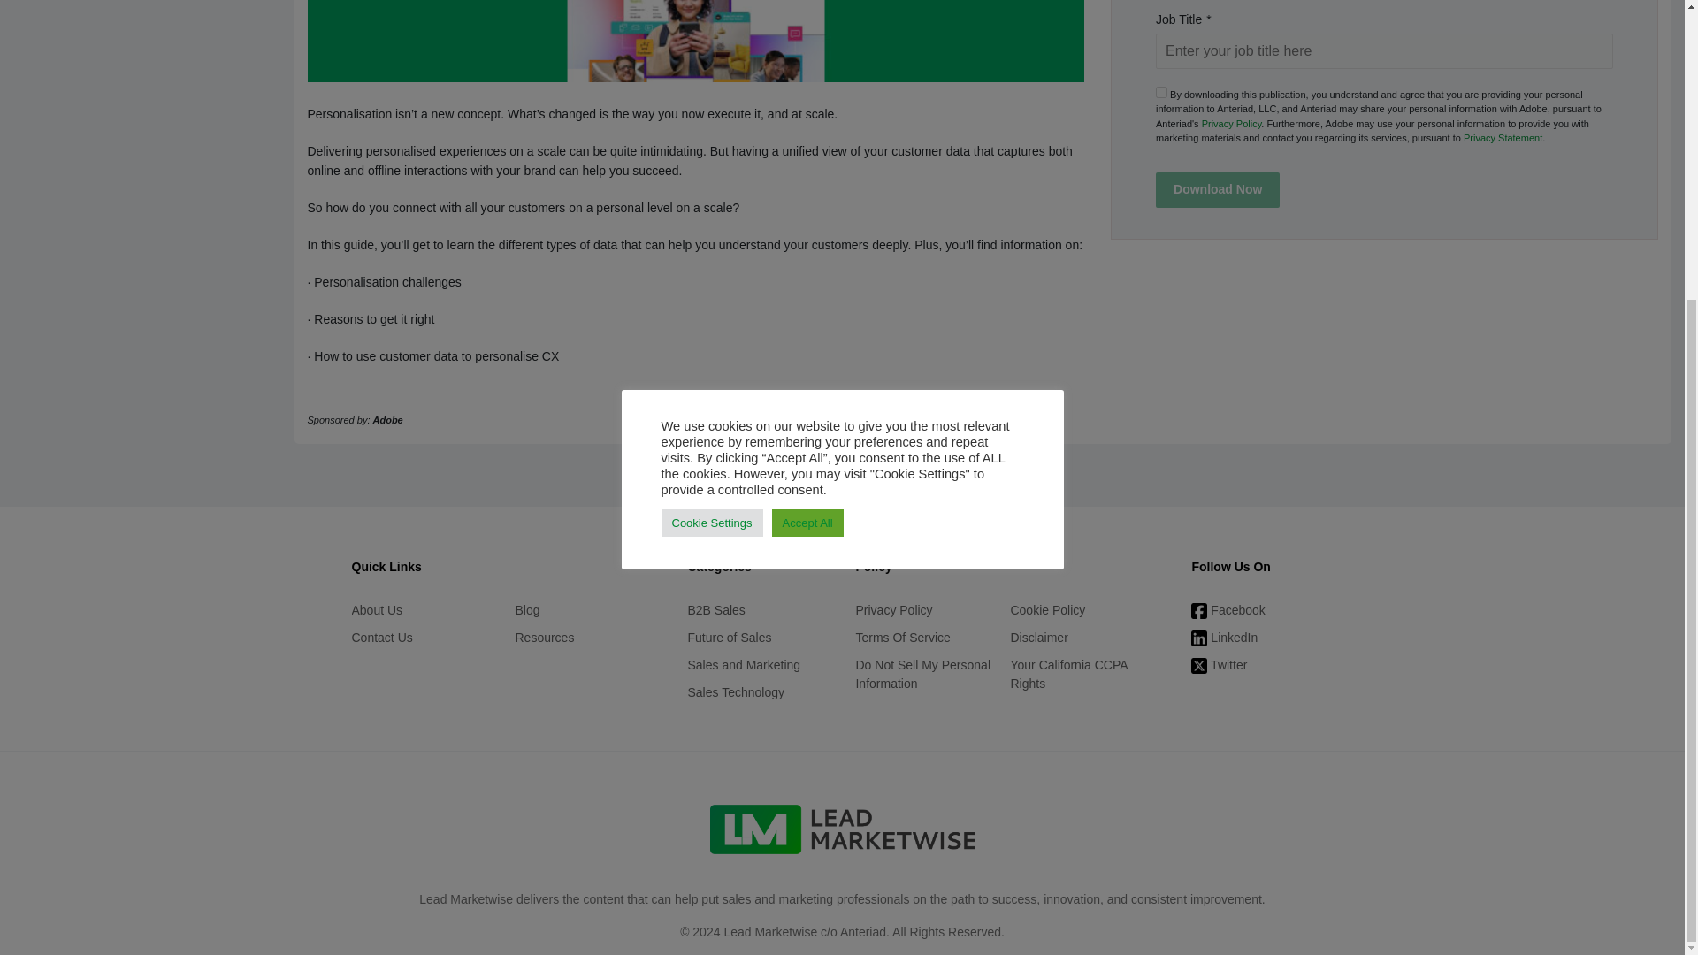 Image resolution: width=1698 pixels, height=955 pixels. Describe the element at coordinates (1162, 92) in the screenshot. I see `on` at that location.